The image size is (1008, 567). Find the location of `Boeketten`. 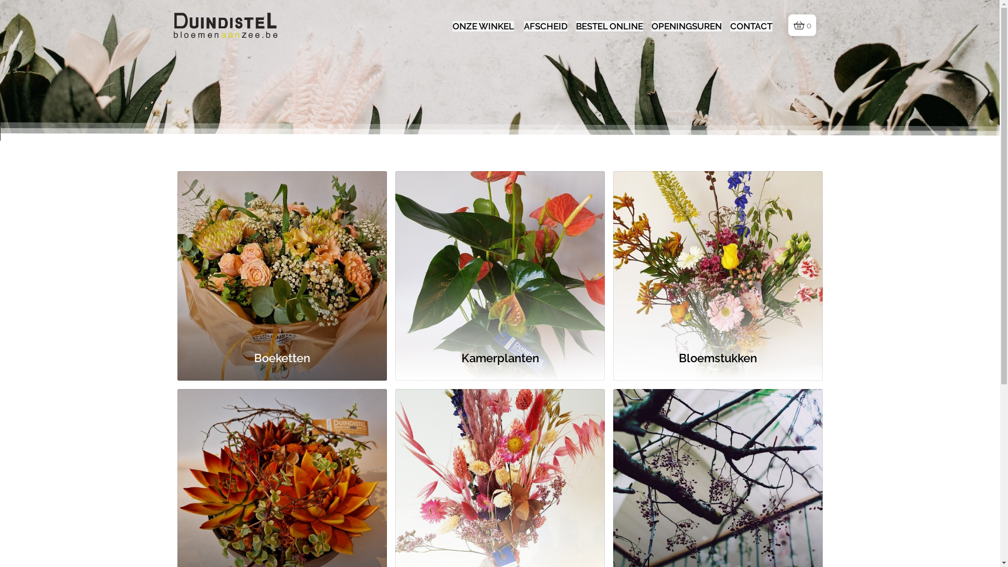

Boeketten is located at coordinates (282, 255).